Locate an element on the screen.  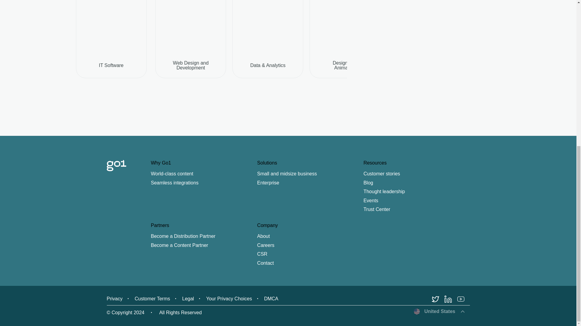
IT Software is located at coordinates (111, 65).